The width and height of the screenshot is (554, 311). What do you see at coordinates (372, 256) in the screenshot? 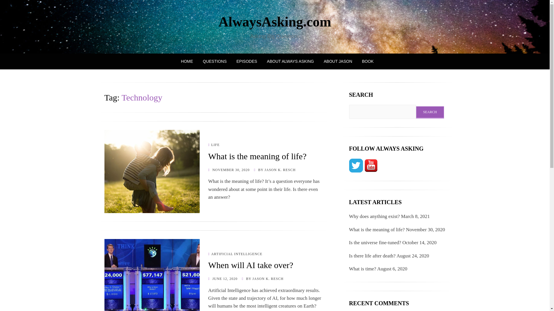
I see `Is there life after death?` at bounding box center [372, 256].